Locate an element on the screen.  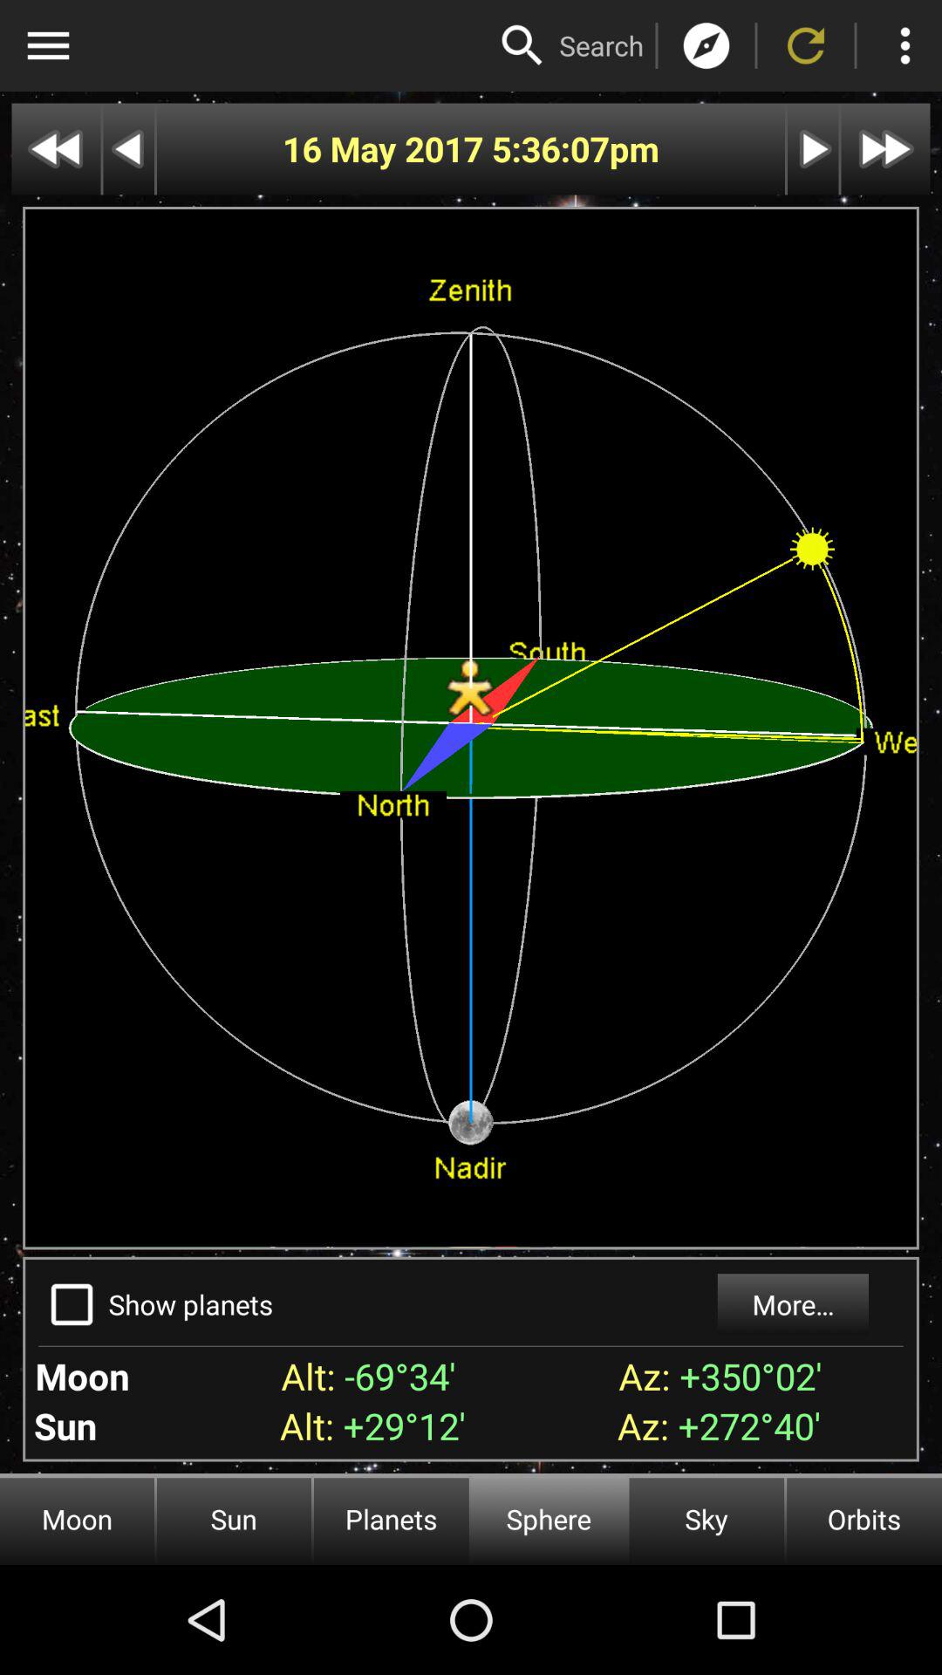
toggle show select option is located at coordinates (72, 1304).